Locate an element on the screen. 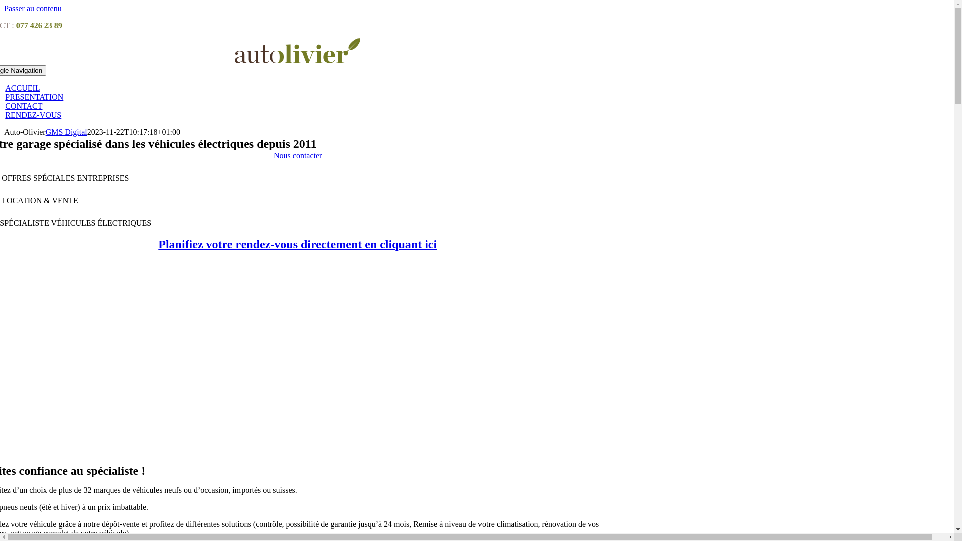 The image size is (962, 541). GMS Digital is located at coordinates (66, 132).